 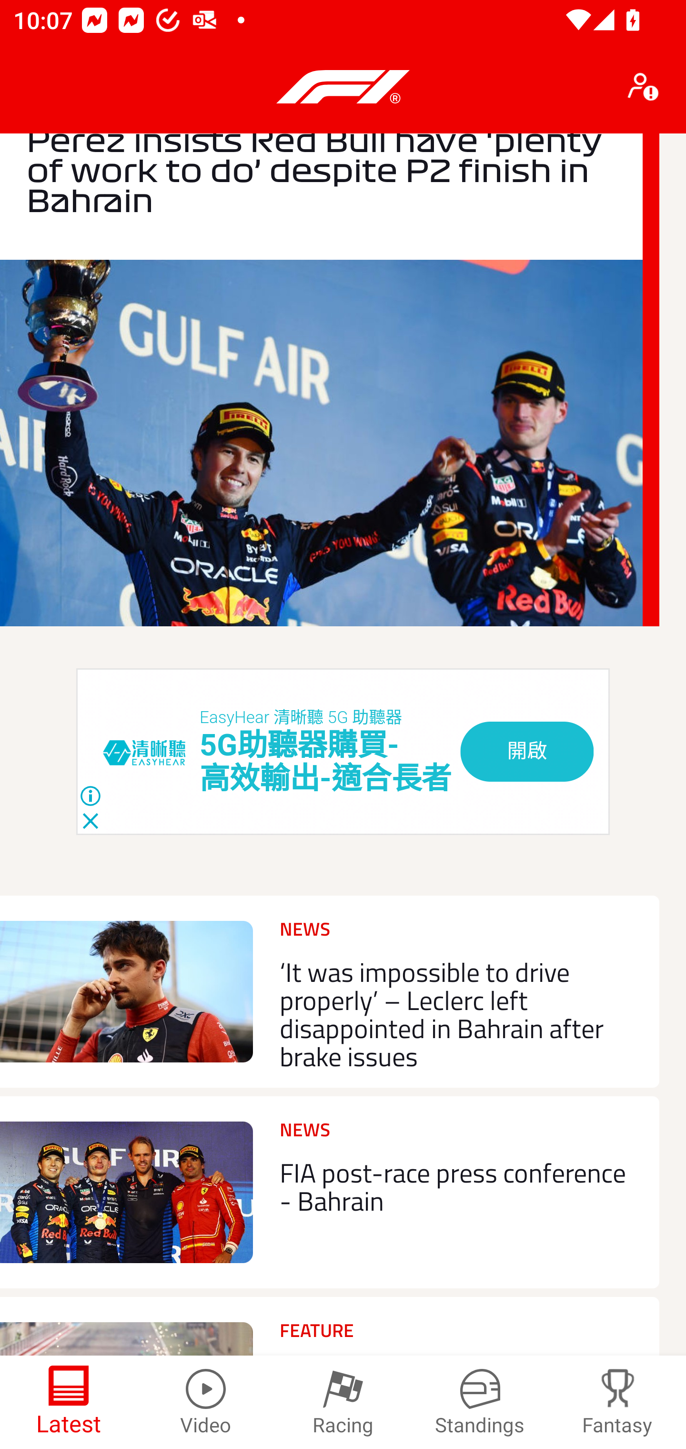 I want to click on easyhear.com, so click(x=151, y=752).